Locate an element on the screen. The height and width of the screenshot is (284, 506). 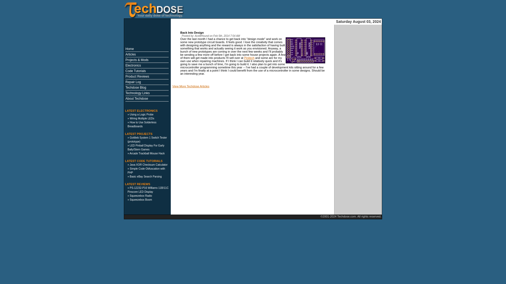
Home is located at coordinates (130, 49).